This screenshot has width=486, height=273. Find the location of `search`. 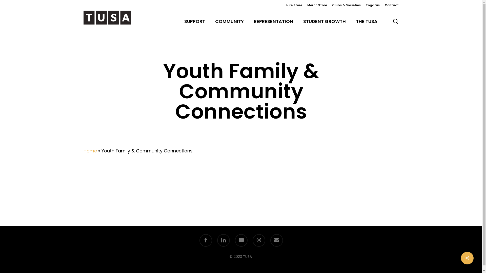

search is located at coordinates (396, 21).